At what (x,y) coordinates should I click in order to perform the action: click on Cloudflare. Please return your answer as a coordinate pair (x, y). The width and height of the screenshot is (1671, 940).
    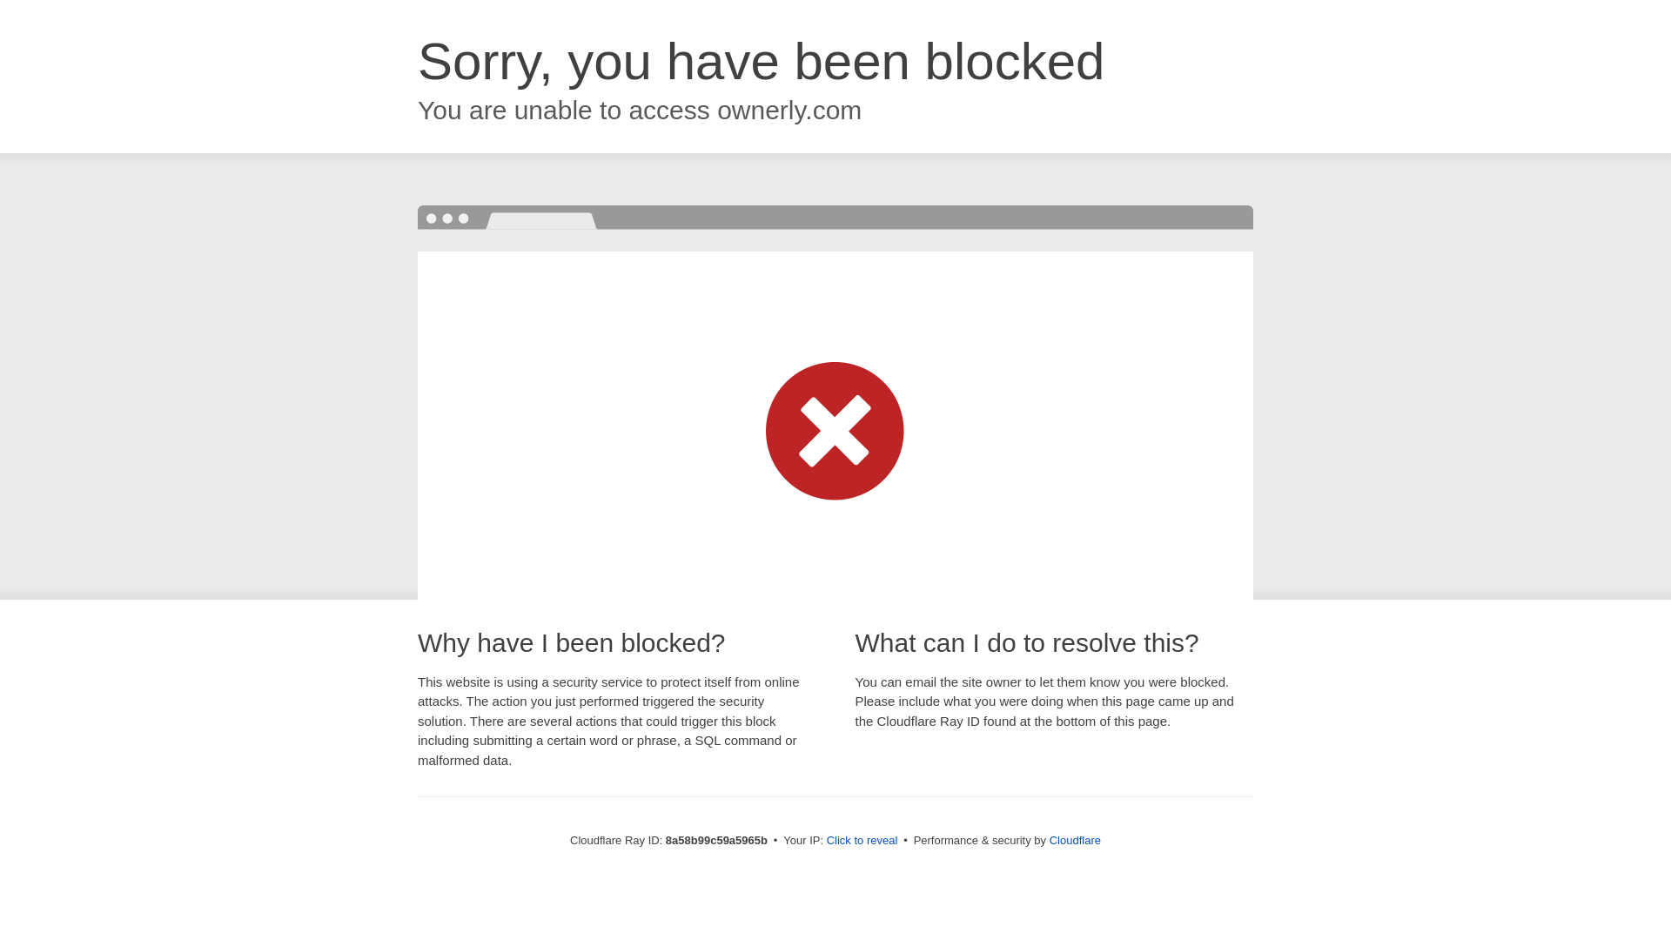
    Looking at the image, I should click on (1075, 840).